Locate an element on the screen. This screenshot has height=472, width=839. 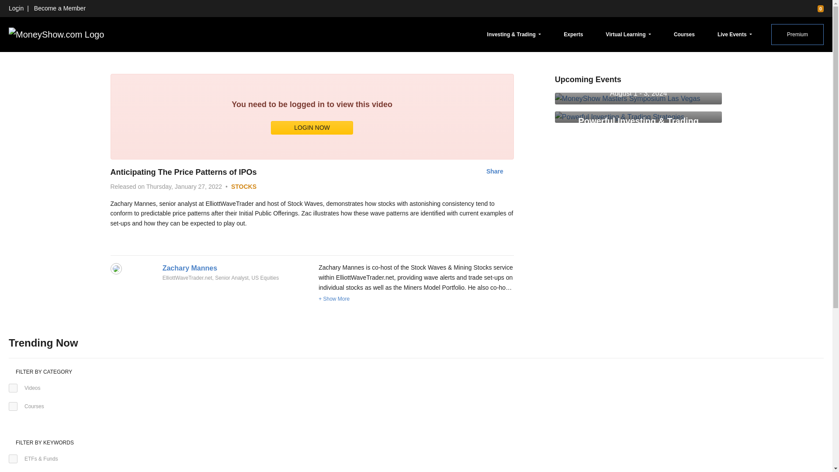
Courses is located at coordinates (684, 34).